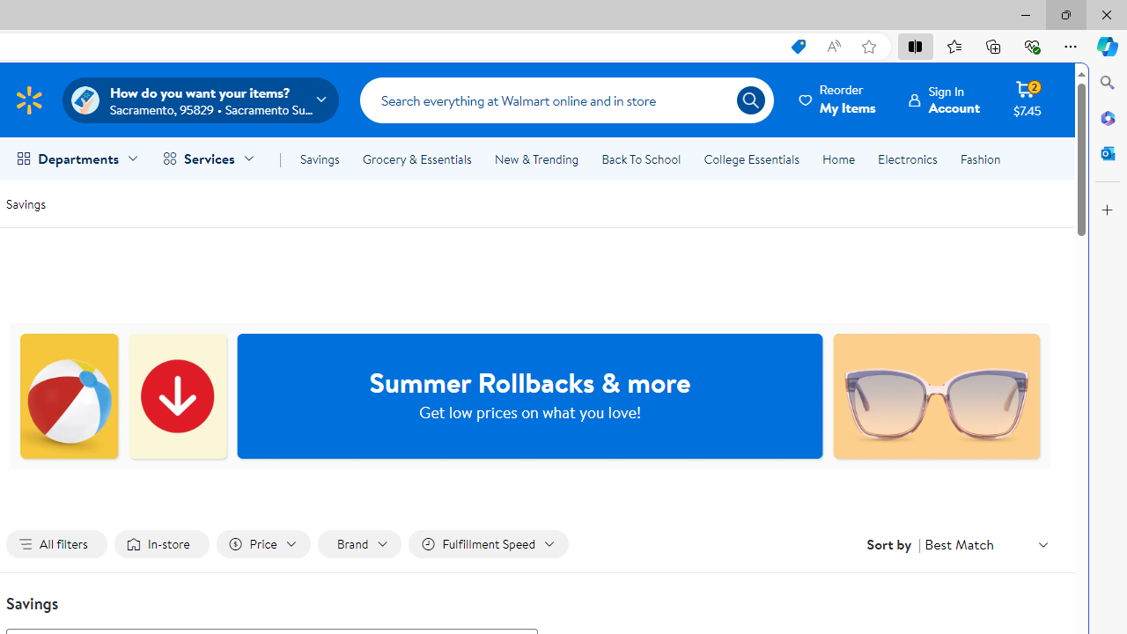  I want to click on Walmart Homepage, so click(28, 100).